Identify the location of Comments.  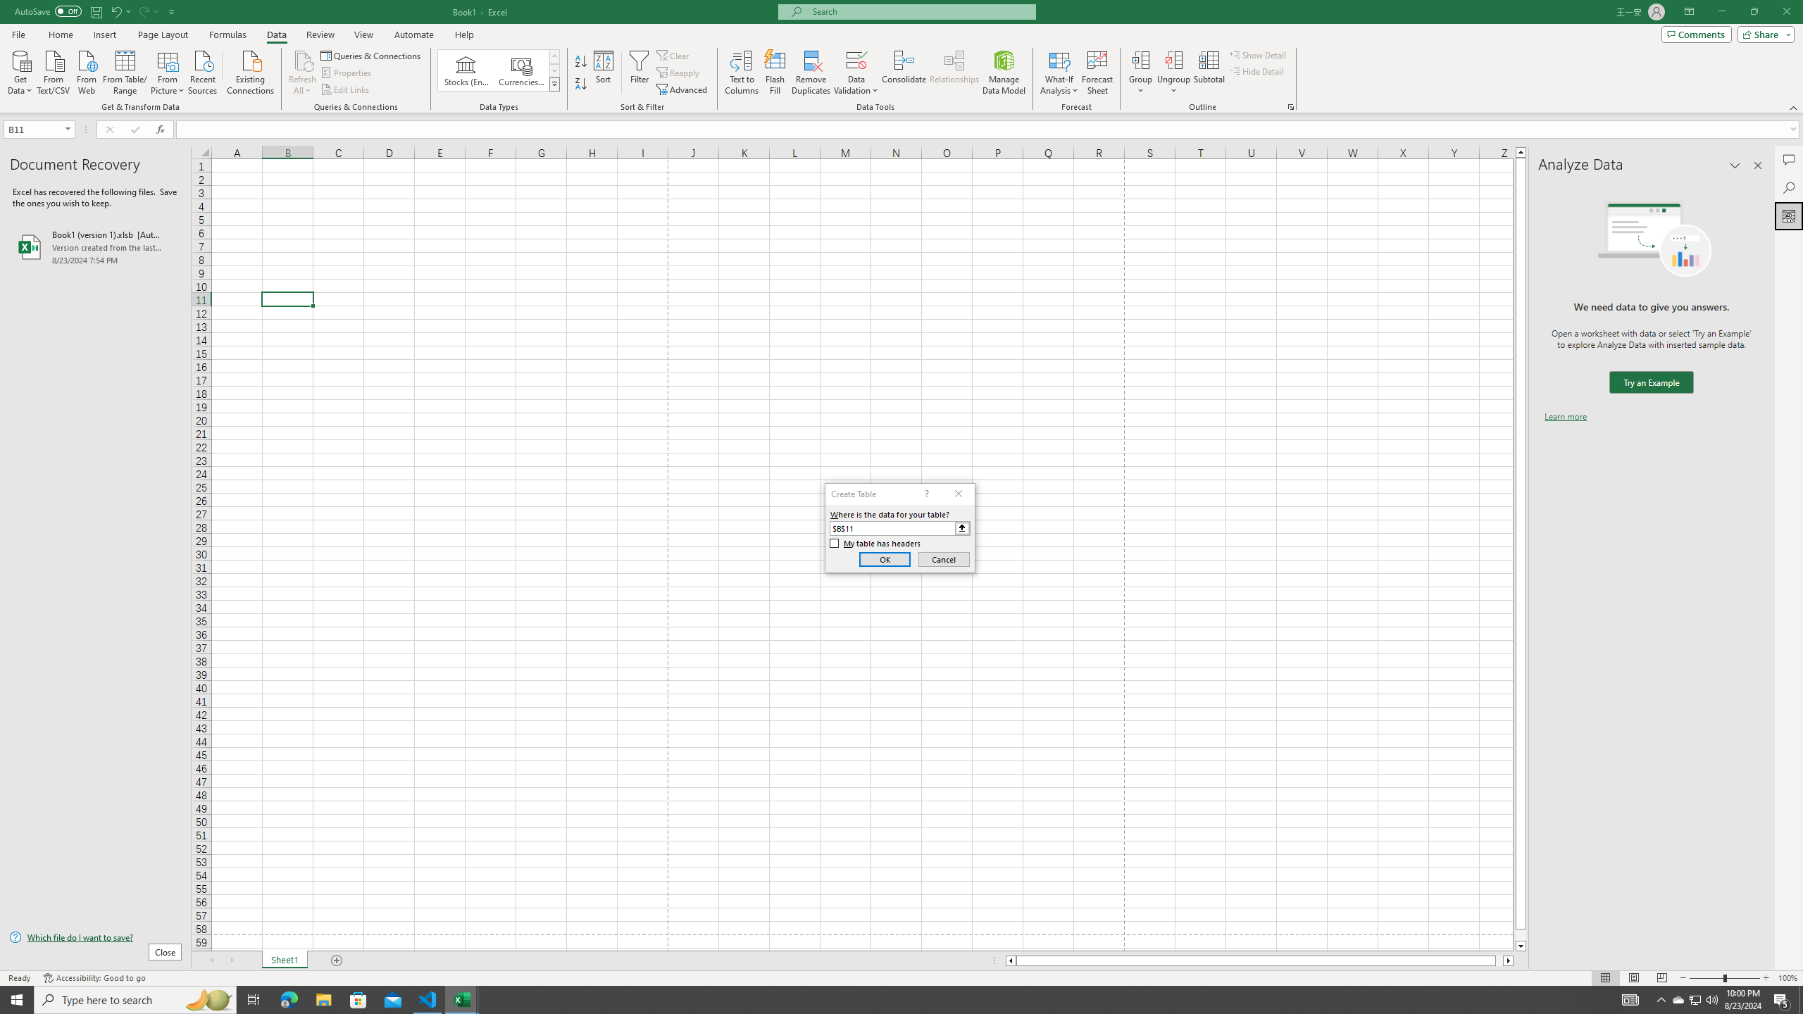
(1696, 34).